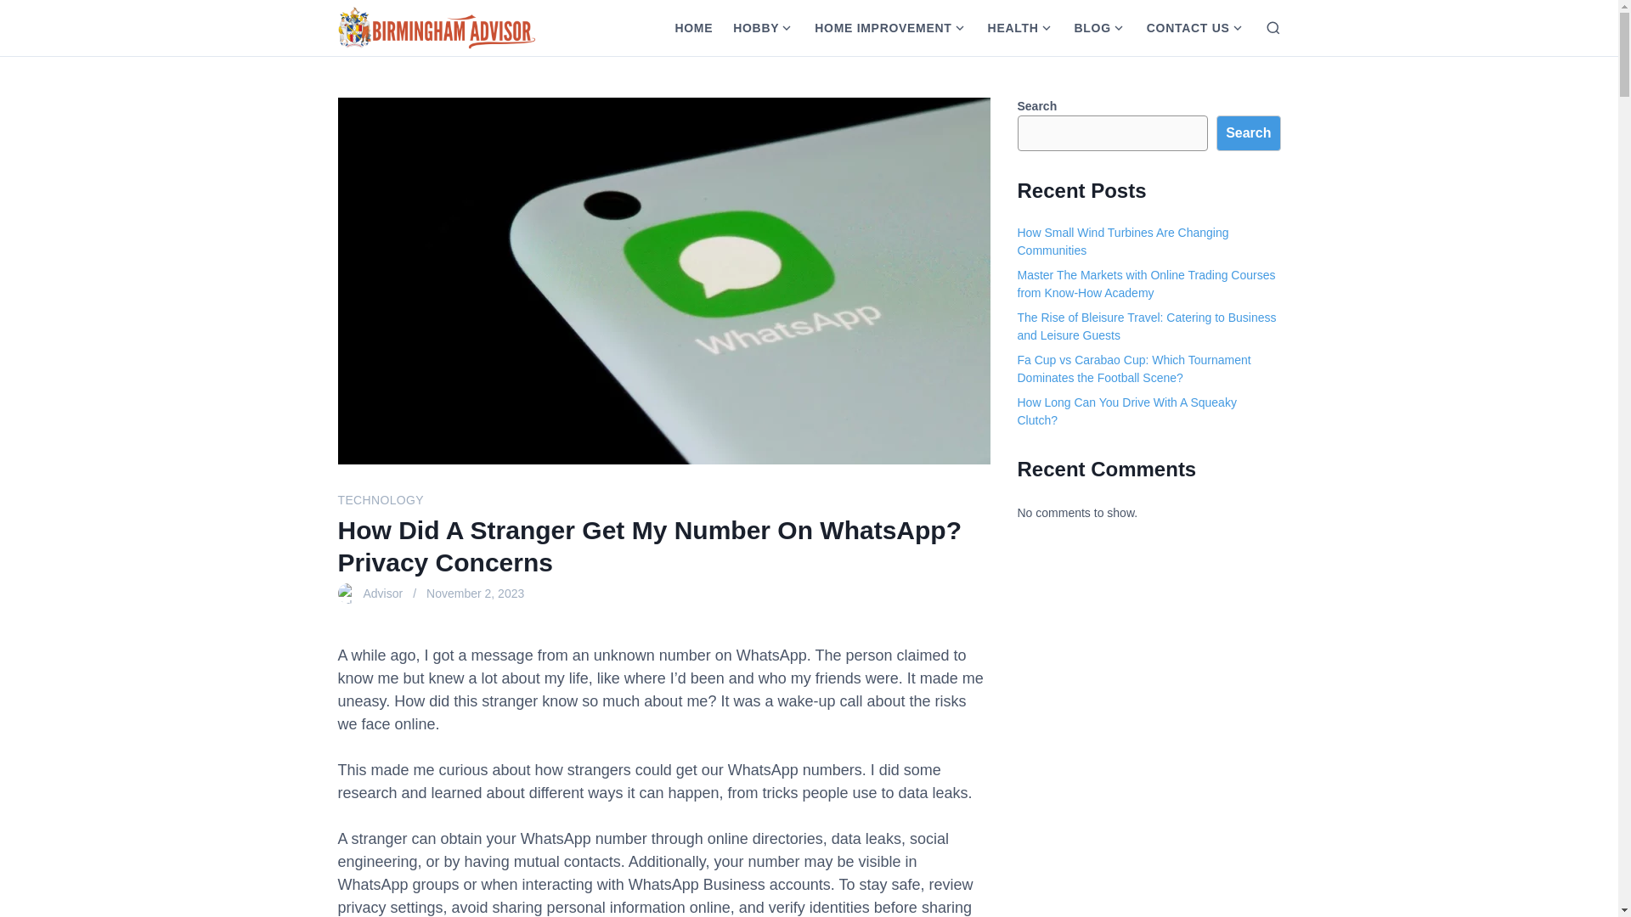  Describe the element at coordinates (877, 27) in the screenshot. I see `HOME IMPROVEMENT` at that location.